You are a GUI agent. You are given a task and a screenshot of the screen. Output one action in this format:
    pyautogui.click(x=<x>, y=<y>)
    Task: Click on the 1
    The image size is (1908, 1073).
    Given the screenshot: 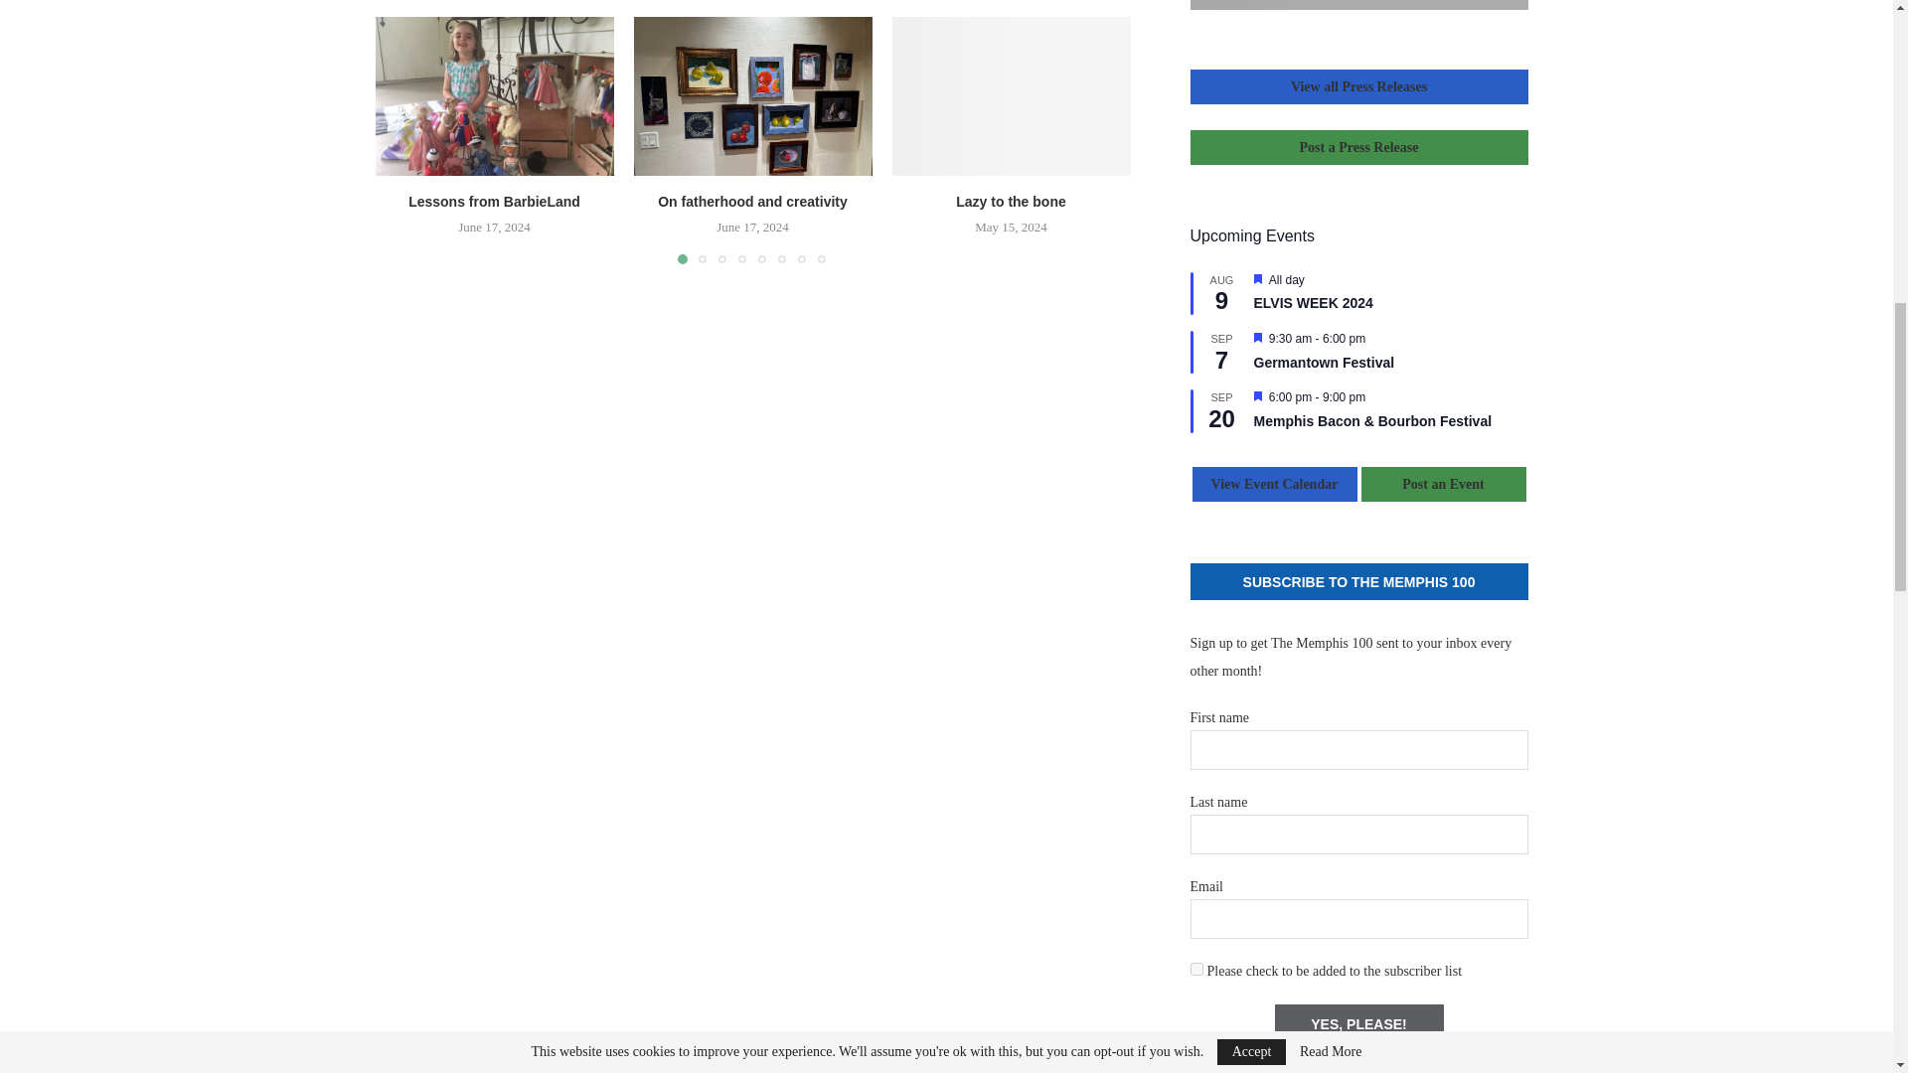 What is the action you would take?
    pyautogui.click(x=1196, y=968)
    